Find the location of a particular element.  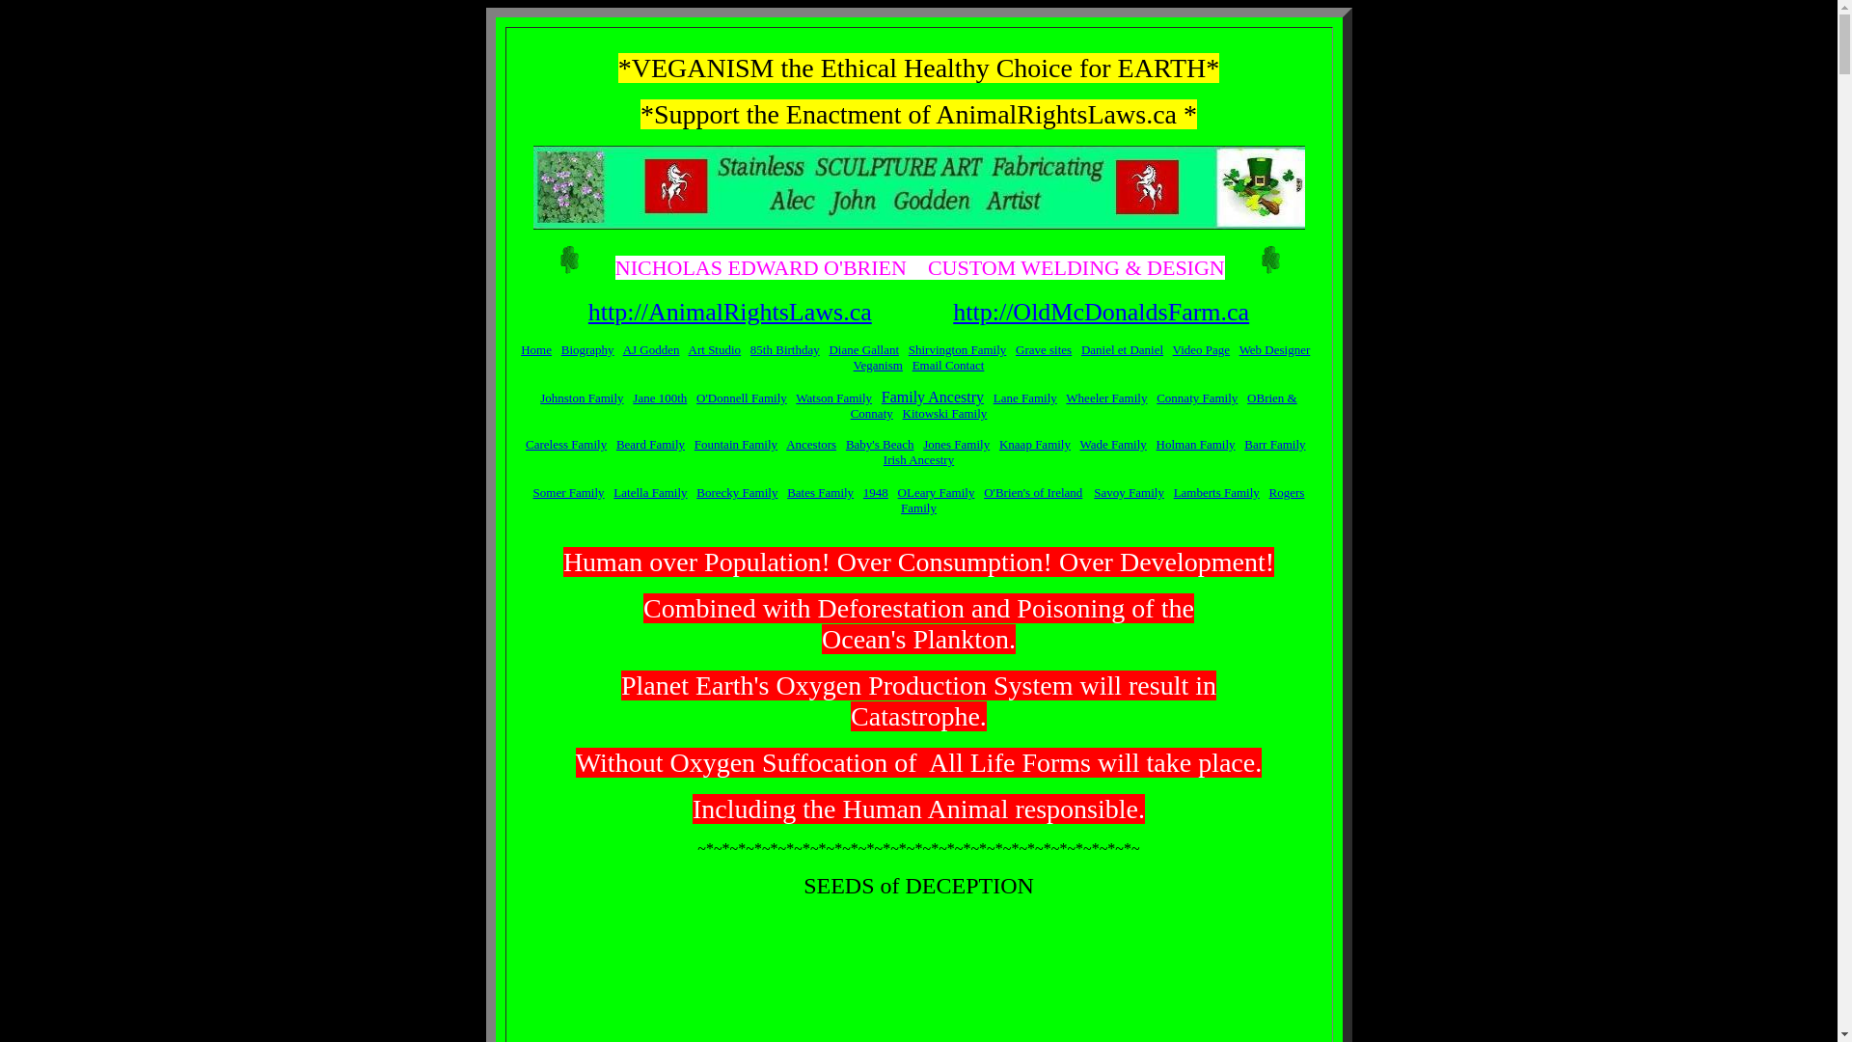

Lamberts Family is located at coordinates (1217, 492).